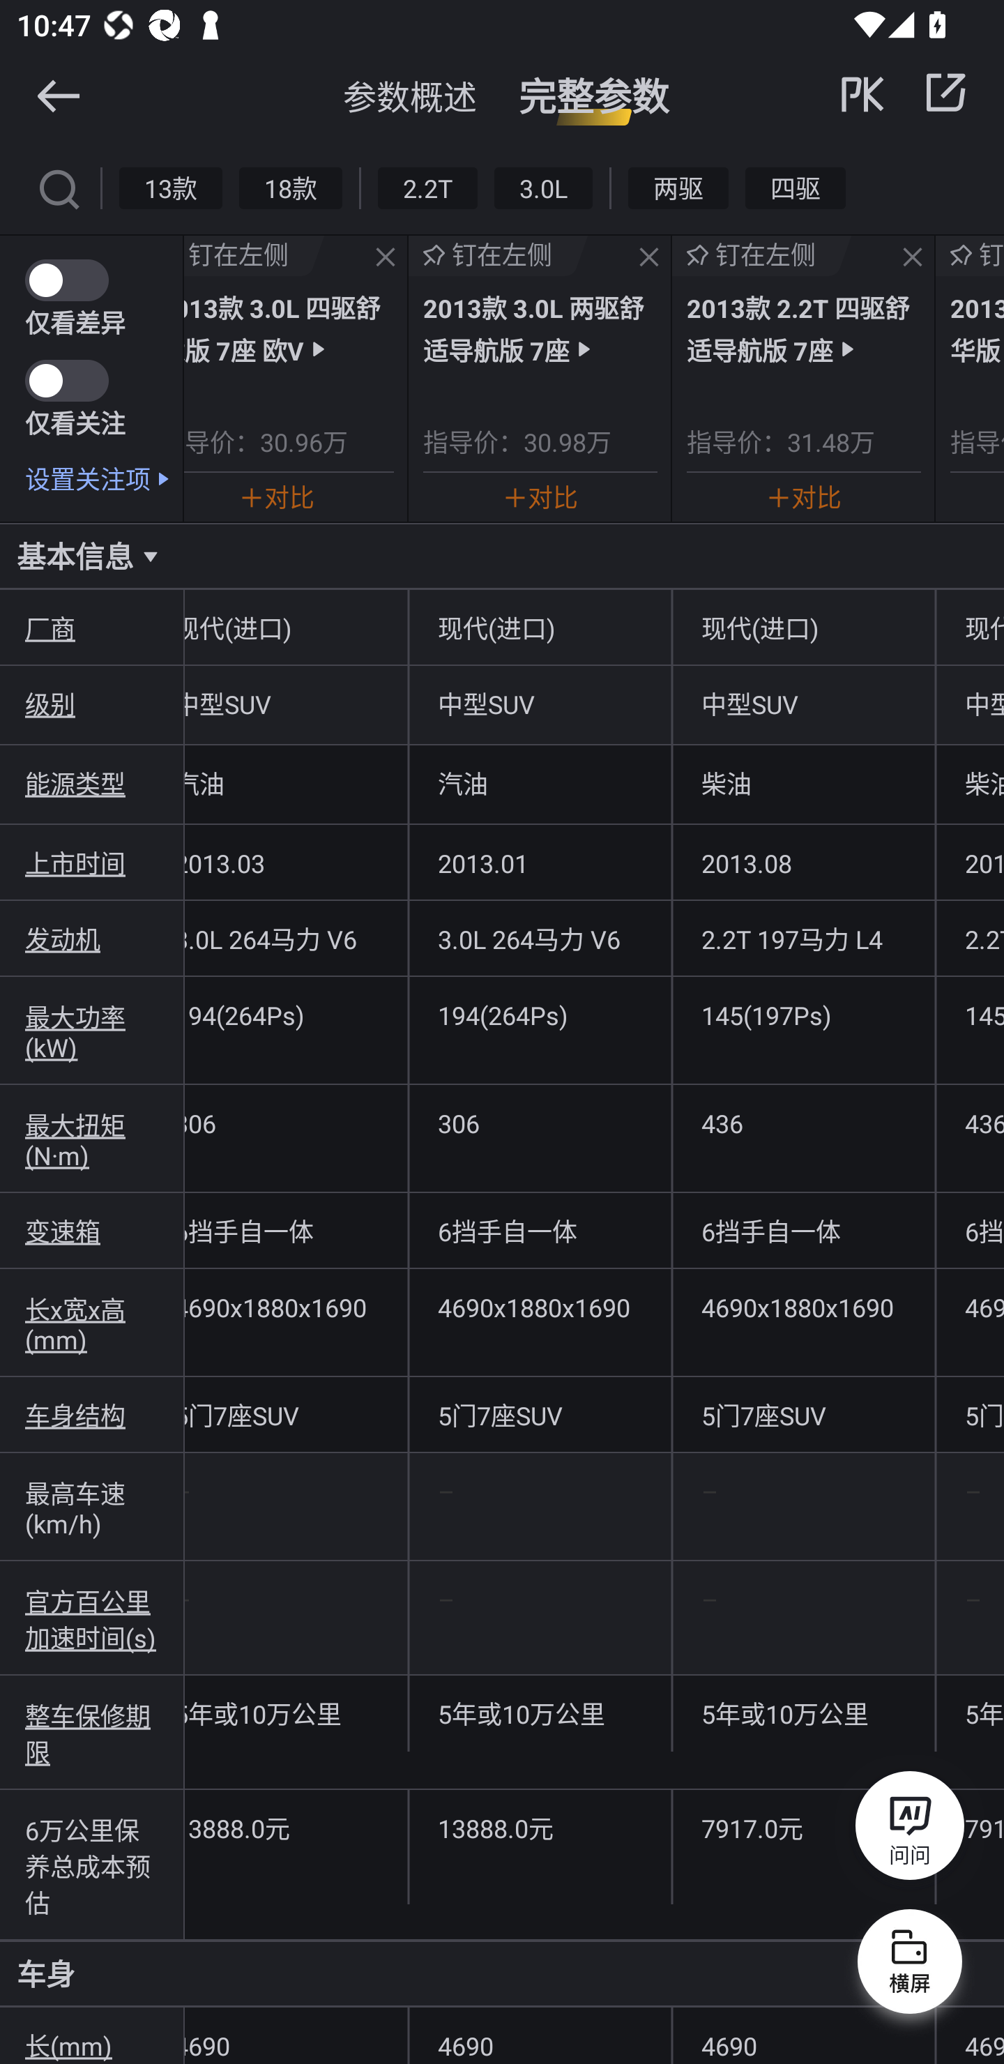 This screenshot has height=2064, width=1004. What do you see at coordinates (92, 1139) in the screenshot?
I see `最大扭矩(N·m)` at bounding box center [92, 1139].